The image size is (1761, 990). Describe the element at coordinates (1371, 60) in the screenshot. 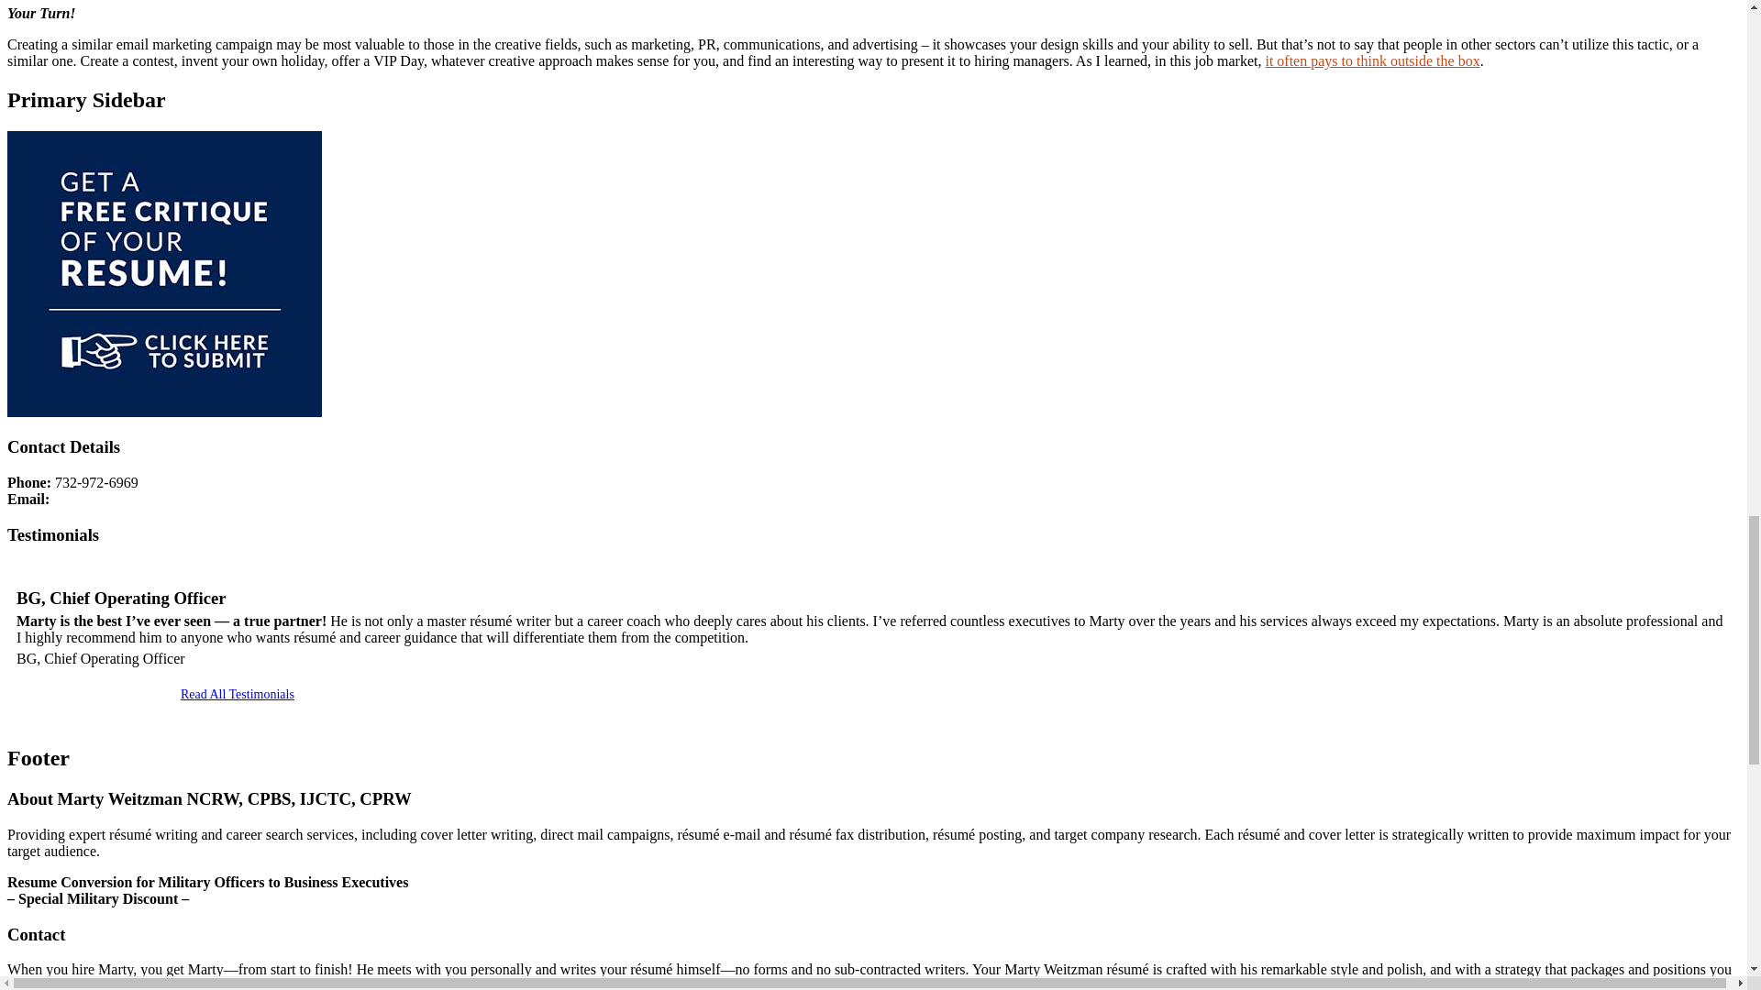

I see `35 Surefire Ways to Stand Out During Your Job Search` at that location.